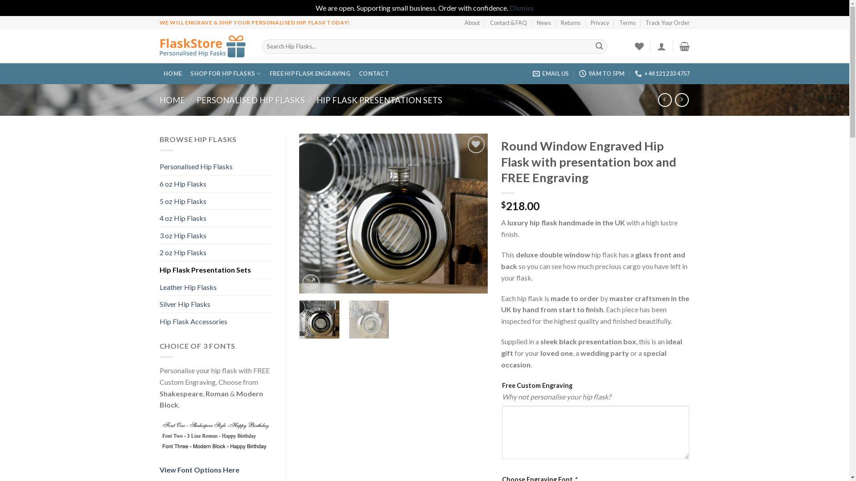  Describe the element at coordinates (216, 201) in the screenshot. I see `5 oz Hip Flasks` at that location.